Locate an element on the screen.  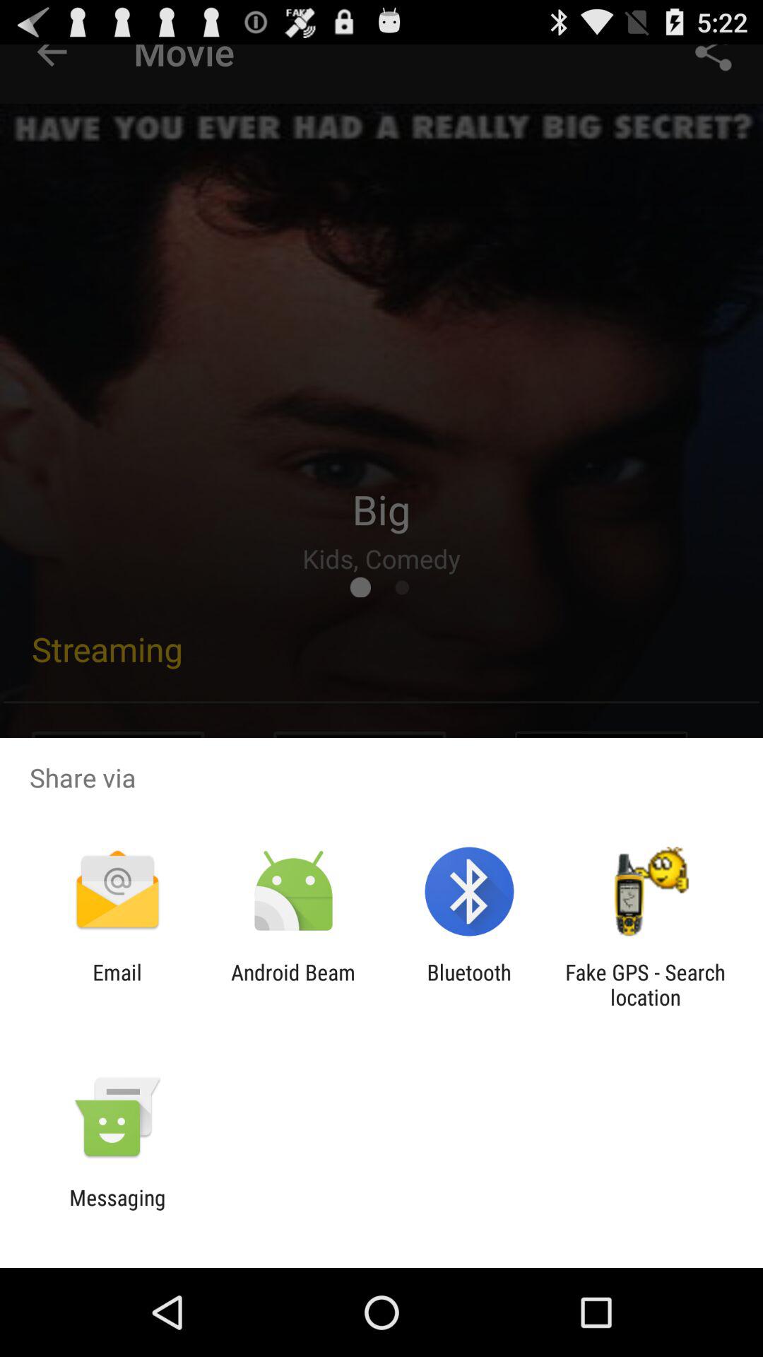
turn on icon next to bluetooth icon is located at coordinates (292, 985).